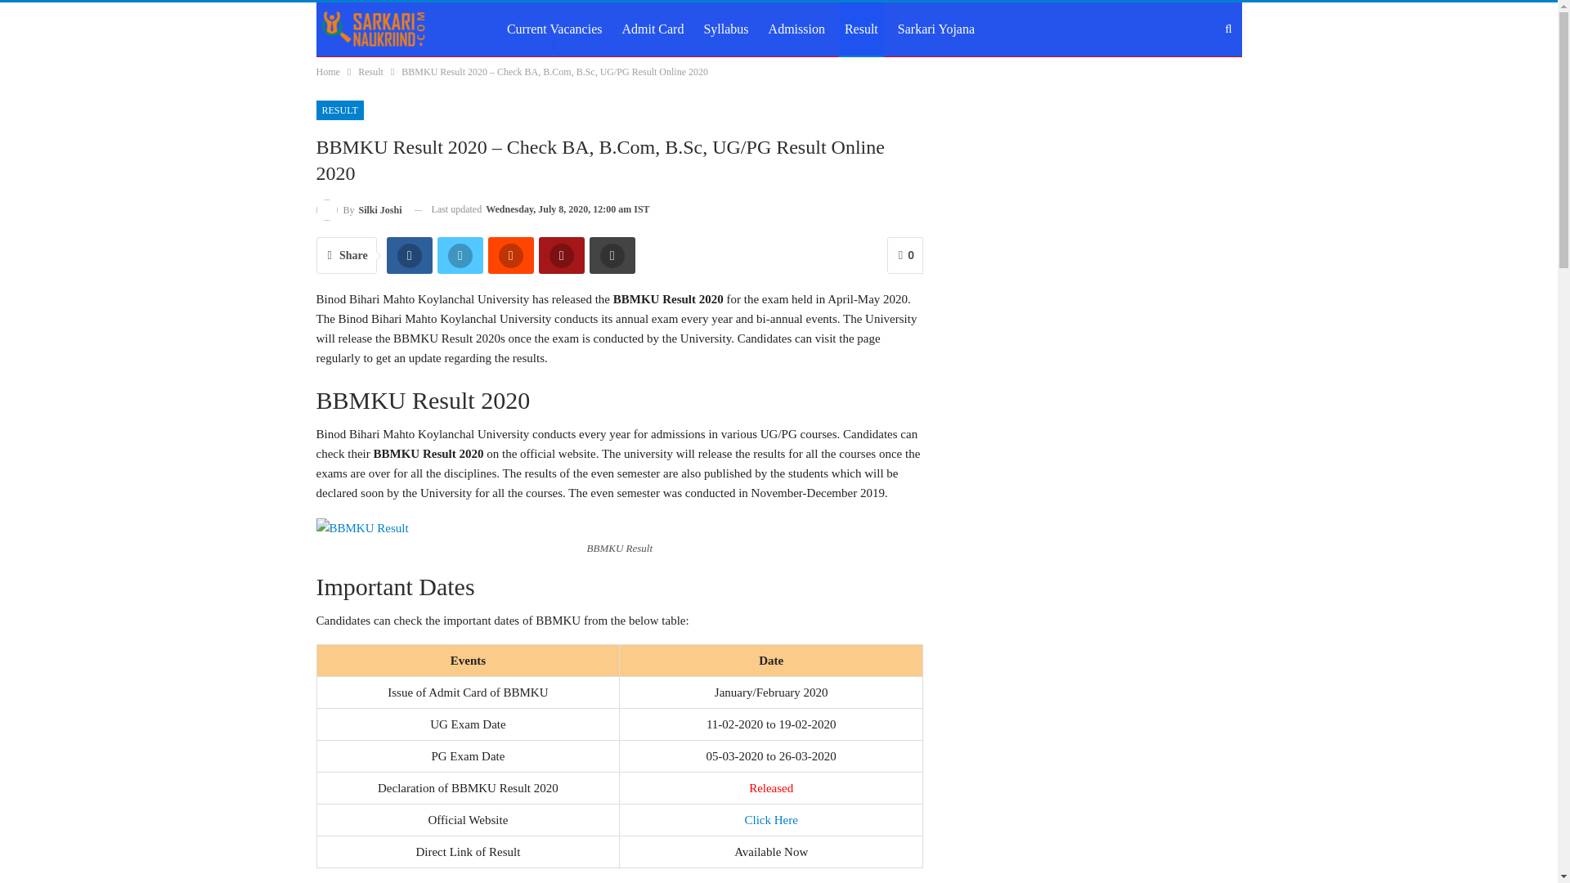 The image size is (1570, 883). I want to click on Click Here, so click(770, 819).